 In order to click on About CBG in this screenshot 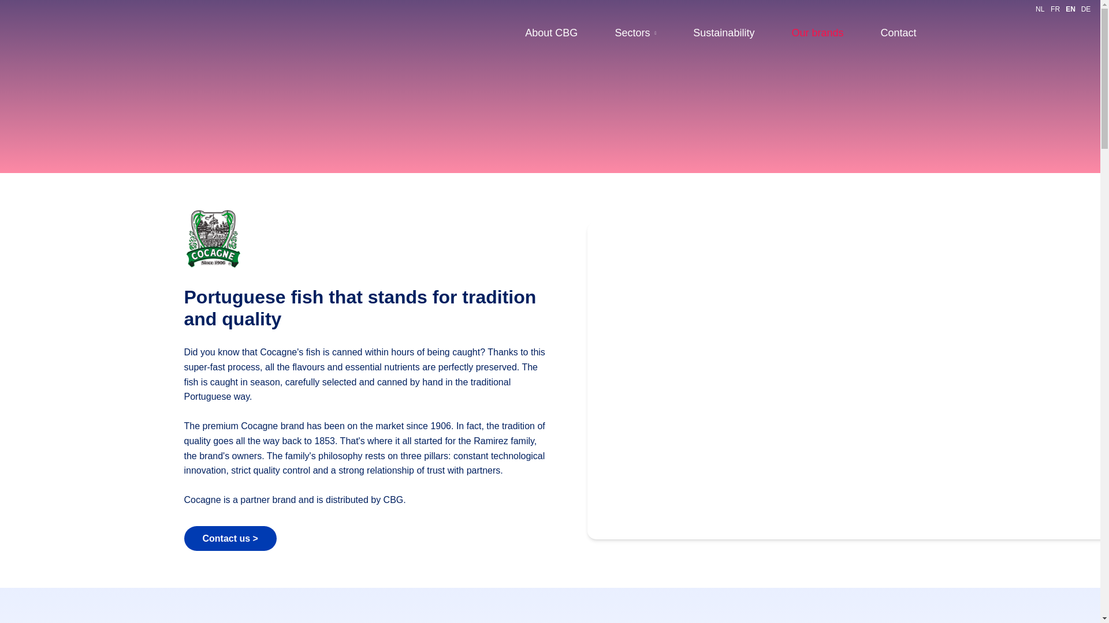, I will do `click(551, 33)`.